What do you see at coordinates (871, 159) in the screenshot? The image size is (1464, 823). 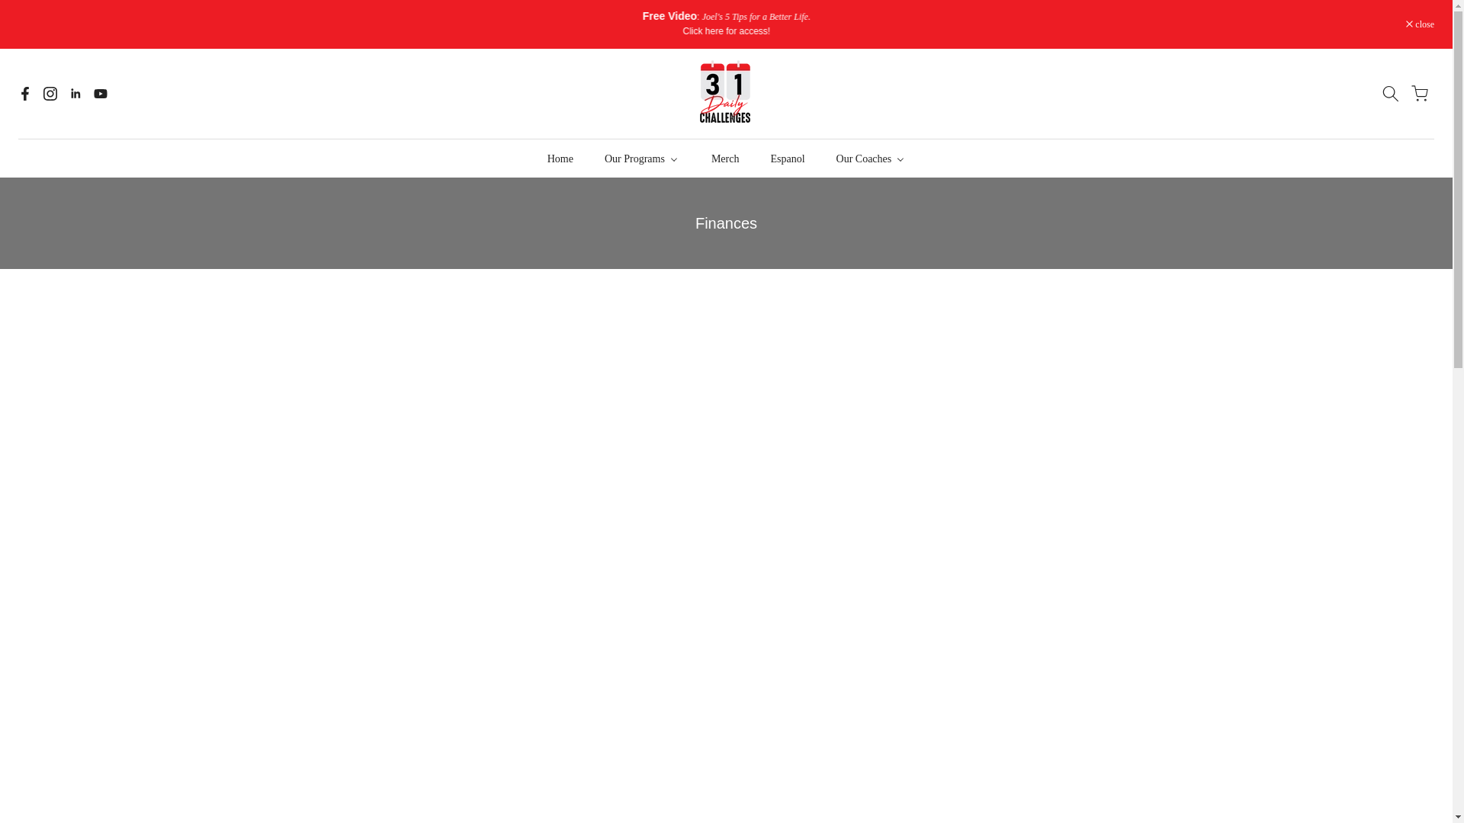 I see `Our Coaches` at bounding box center [871, 159].